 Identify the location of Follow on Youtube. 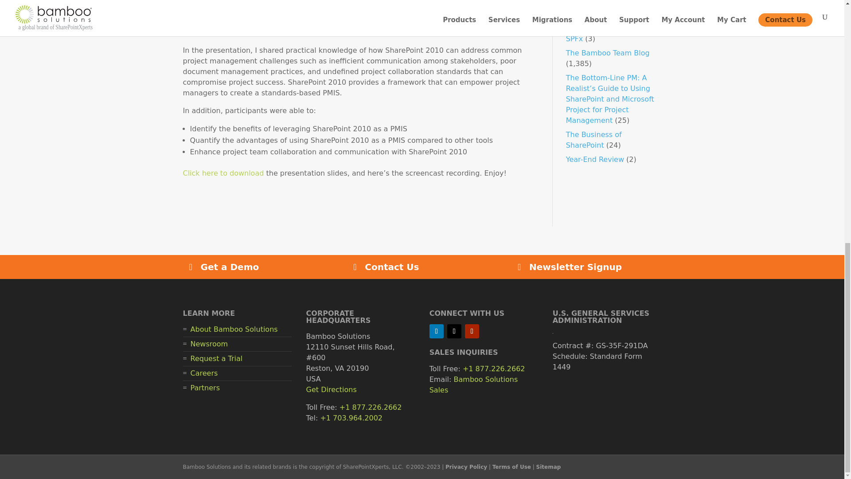
(472, 331).